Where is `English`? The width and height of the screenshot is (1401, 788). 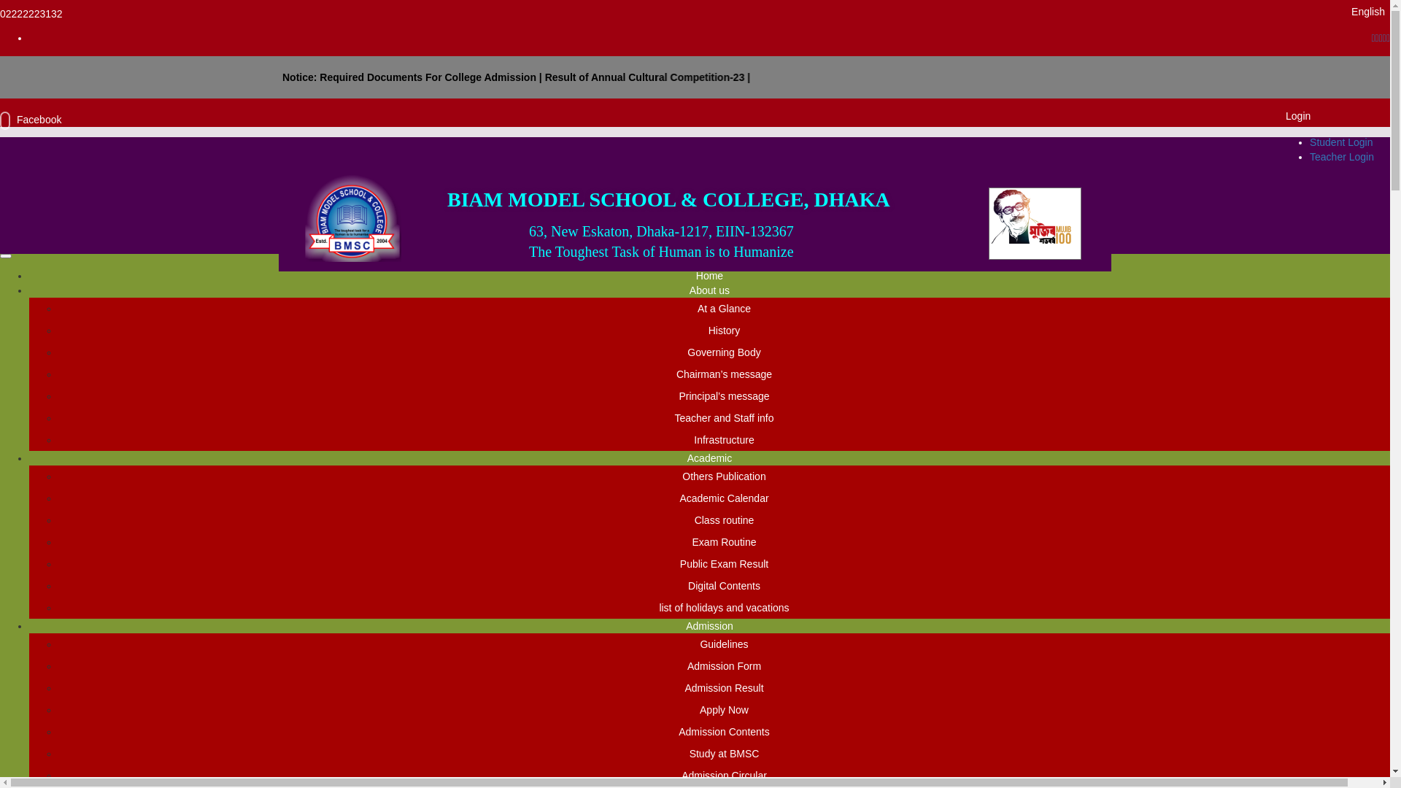
English is located at coordinates (1368, 12).